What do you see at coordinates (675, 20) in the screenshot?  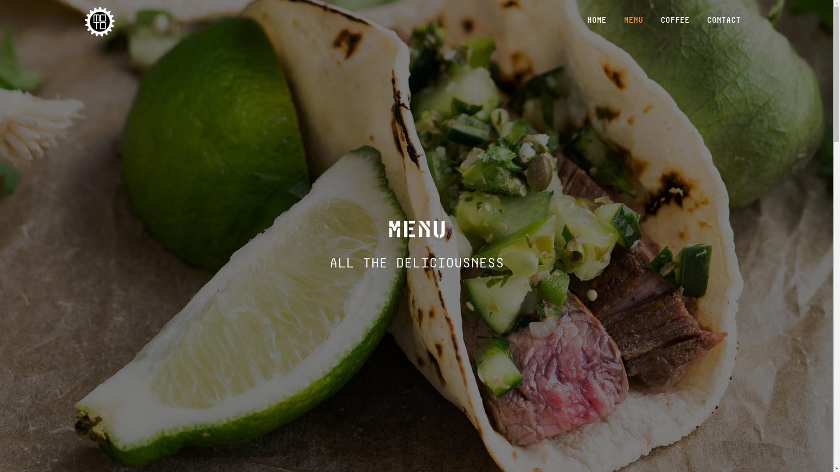 I see `COFFEE` at bounding box center [675, 20].